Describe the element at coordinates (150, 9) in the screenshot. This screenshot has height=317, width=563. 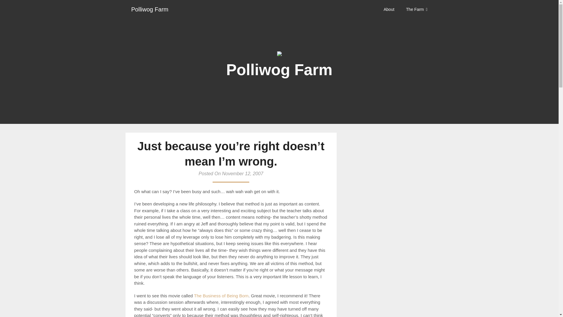
I see `Polliwog Farm` at that location.